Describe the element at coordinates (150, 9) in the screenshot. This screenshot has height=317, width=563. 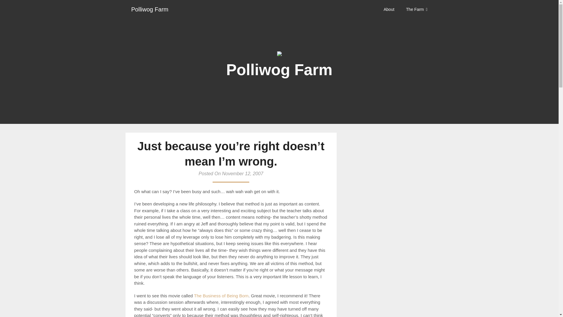
I see `Polliwog Farm` at that location.